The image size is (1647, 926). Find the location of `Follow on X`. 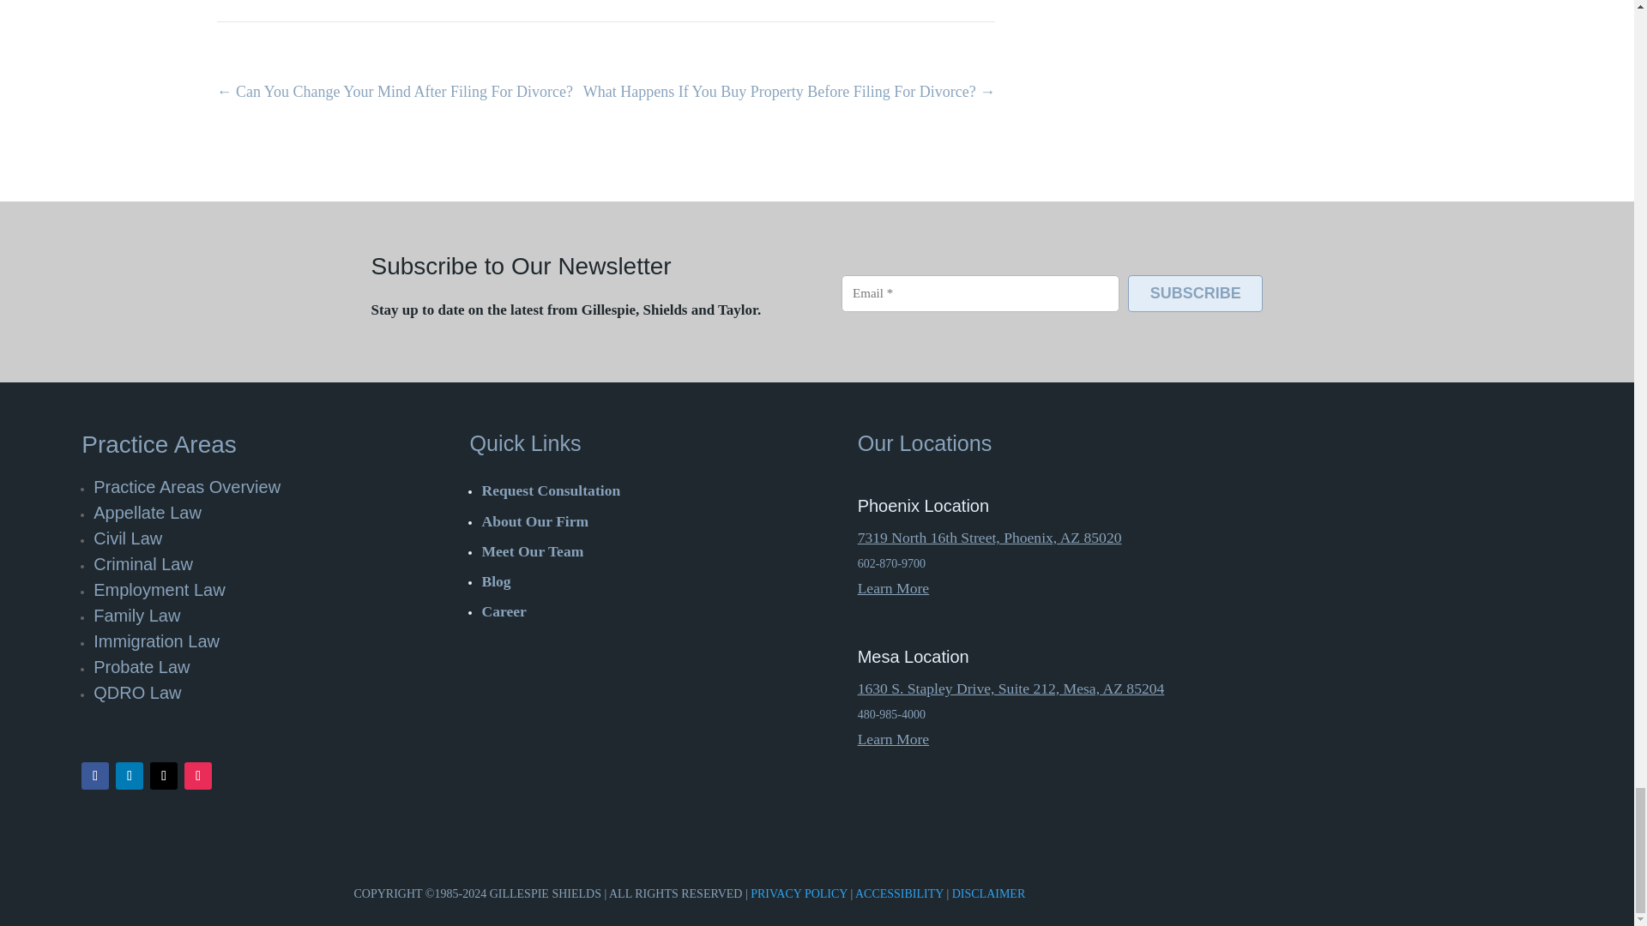

Follow on X is located at coordinates (163, 775).